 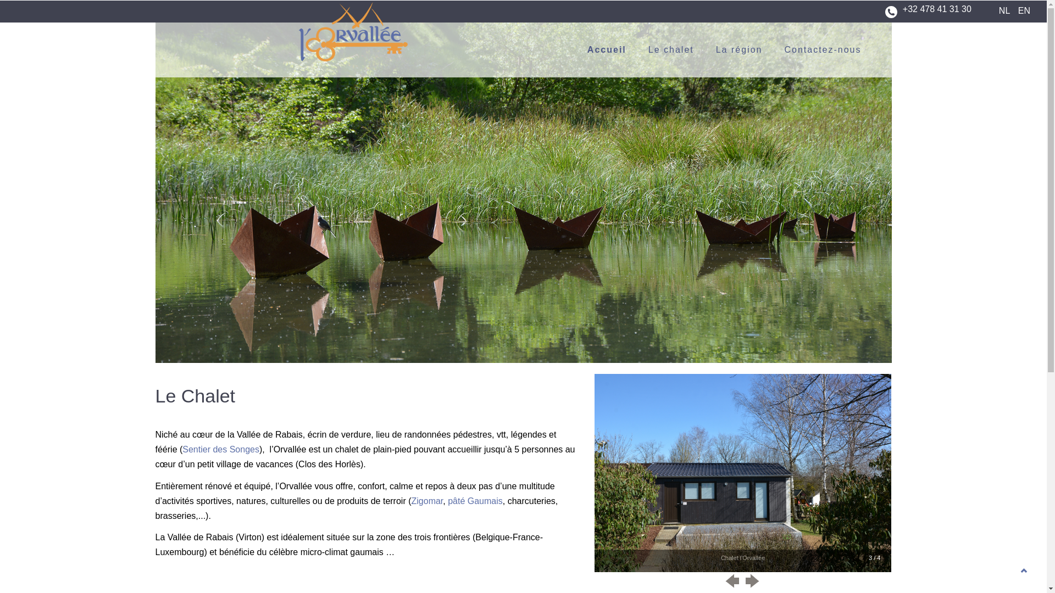 What do you see at coordinates (1007, 11) in the screenshot?
I see `NL` at bounding box center [1007, 11].